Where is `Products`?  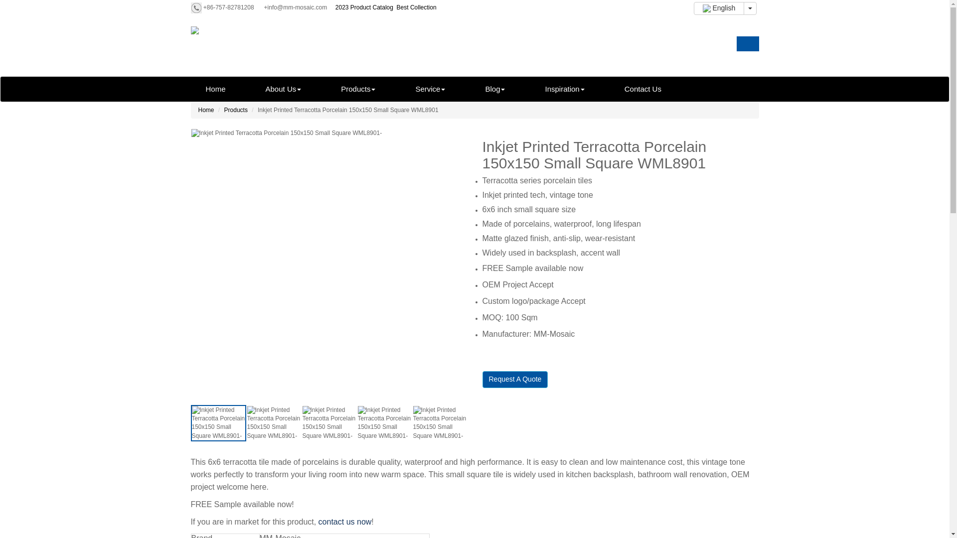 Products is located at coordinates (358, 89).